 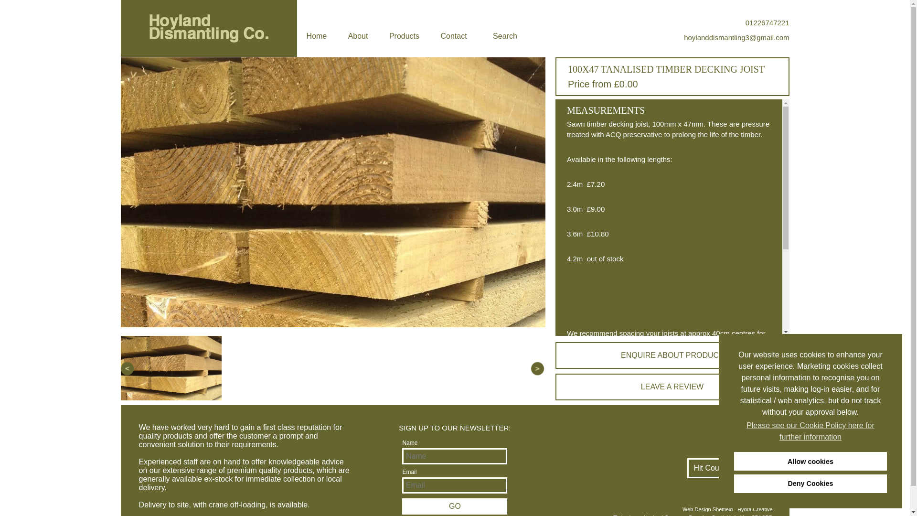 What do you see at coordinates (505, 36) in the screenshot?
I see `Search` at bounding box center [505, 36].